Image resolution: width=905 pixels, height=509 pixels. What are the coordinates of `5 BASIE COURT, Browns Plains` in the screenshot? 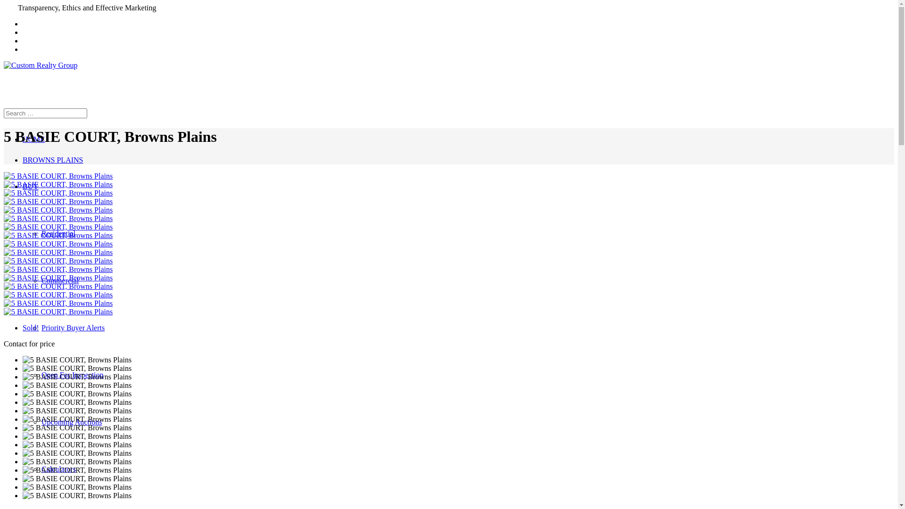 It's located at (58, 219).